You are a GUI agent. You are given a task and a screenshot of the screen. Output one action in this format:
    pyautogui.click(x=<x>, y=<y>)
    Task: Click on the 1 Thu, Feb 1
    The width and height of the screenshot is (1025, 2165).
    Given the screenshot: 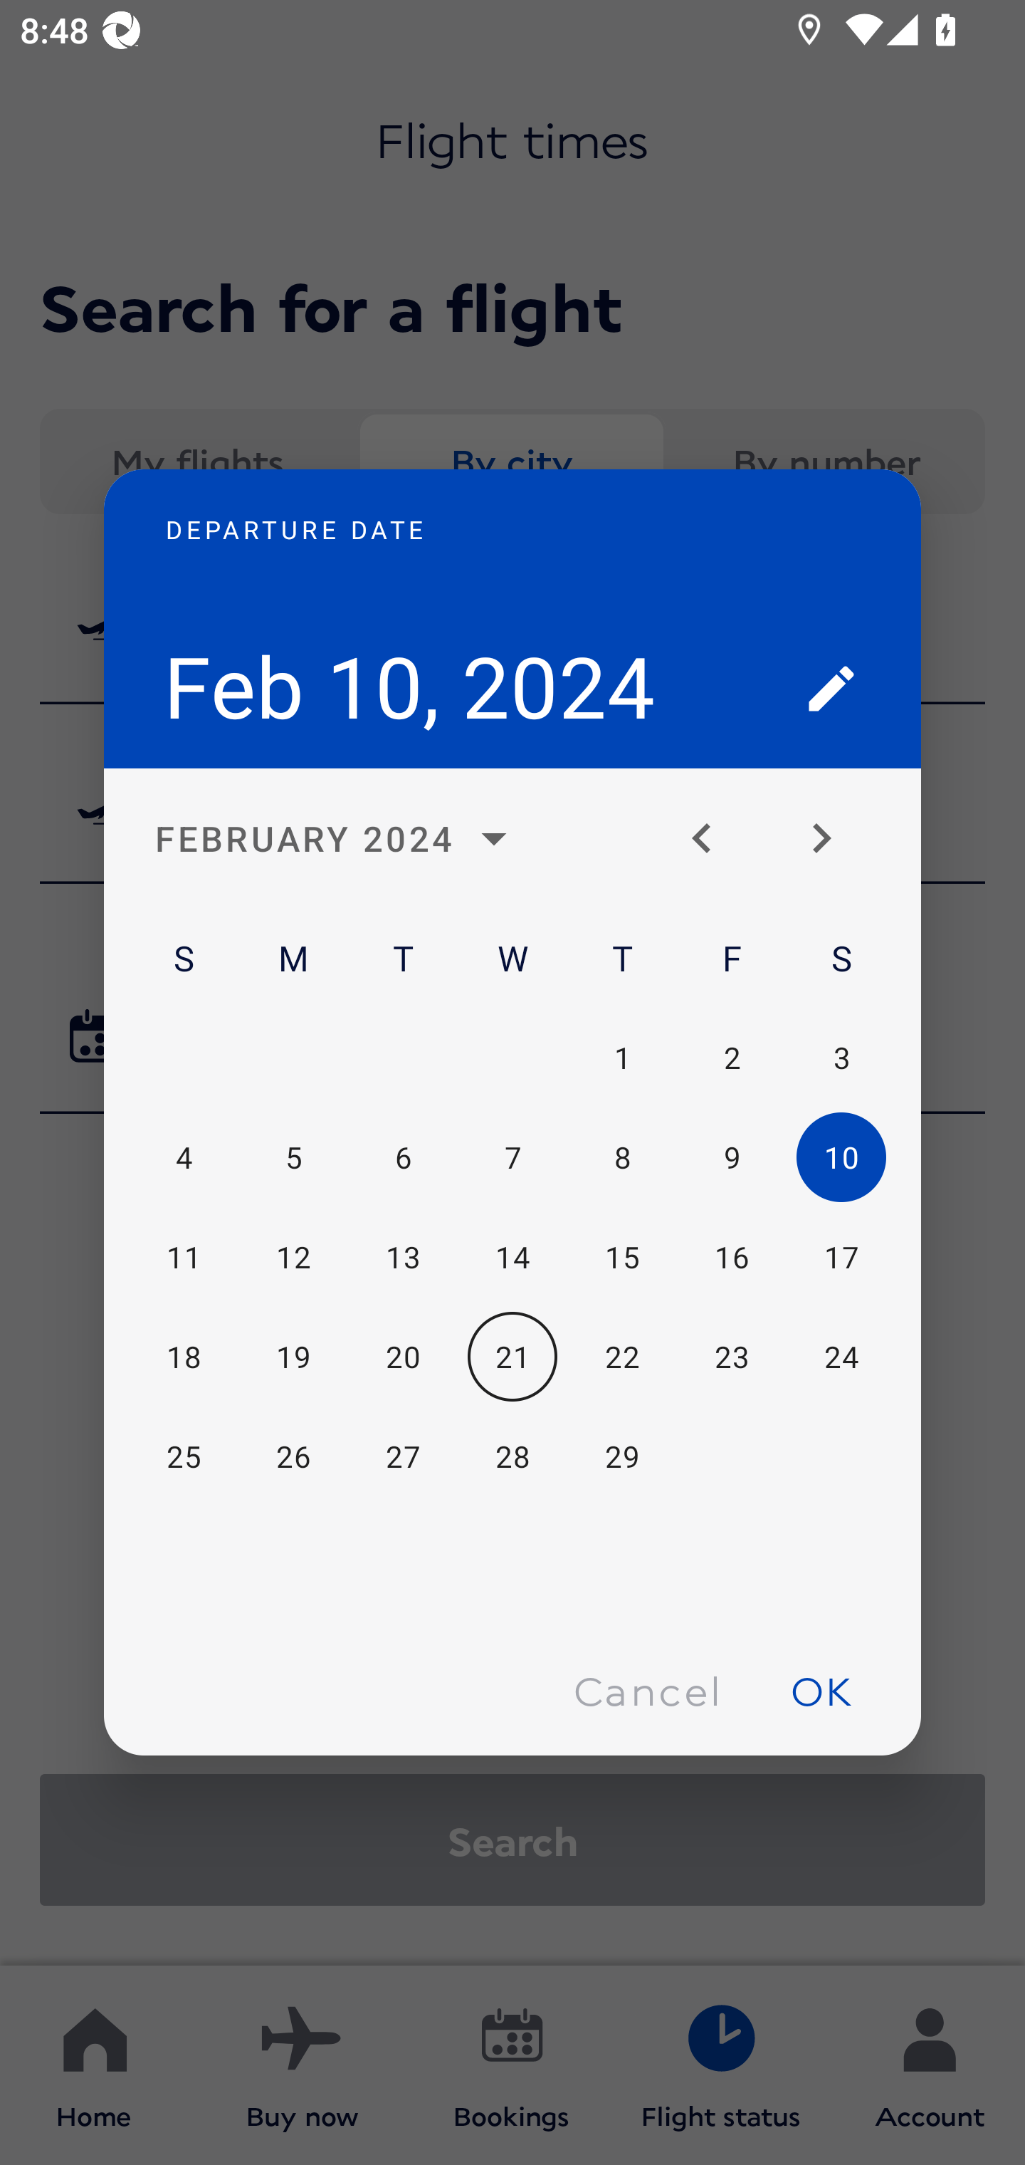 What is the action you would take?
    pyautogui.click(x=622, y=1057)
    